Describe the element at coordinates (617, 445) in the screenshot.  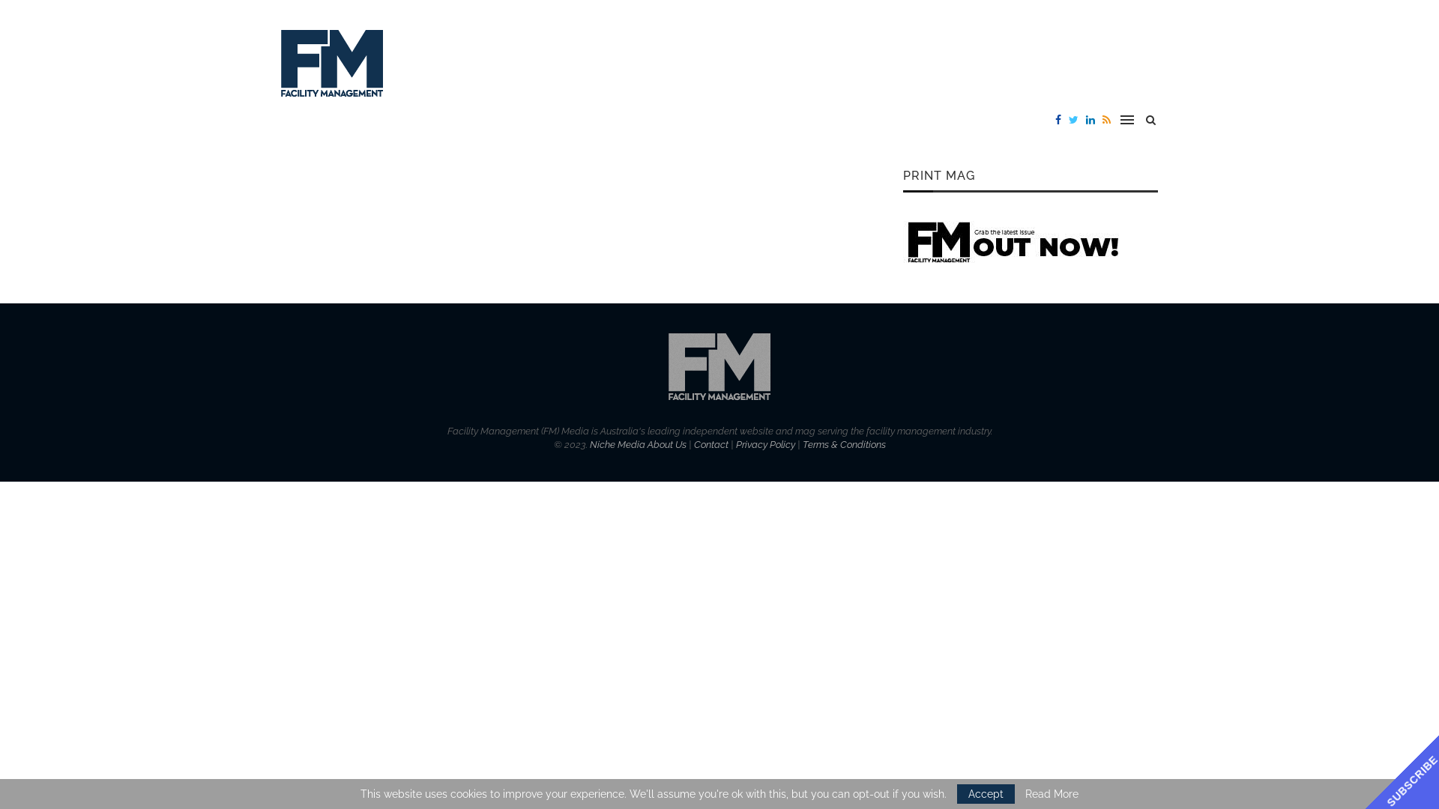
I see `Niche Media` at that location.